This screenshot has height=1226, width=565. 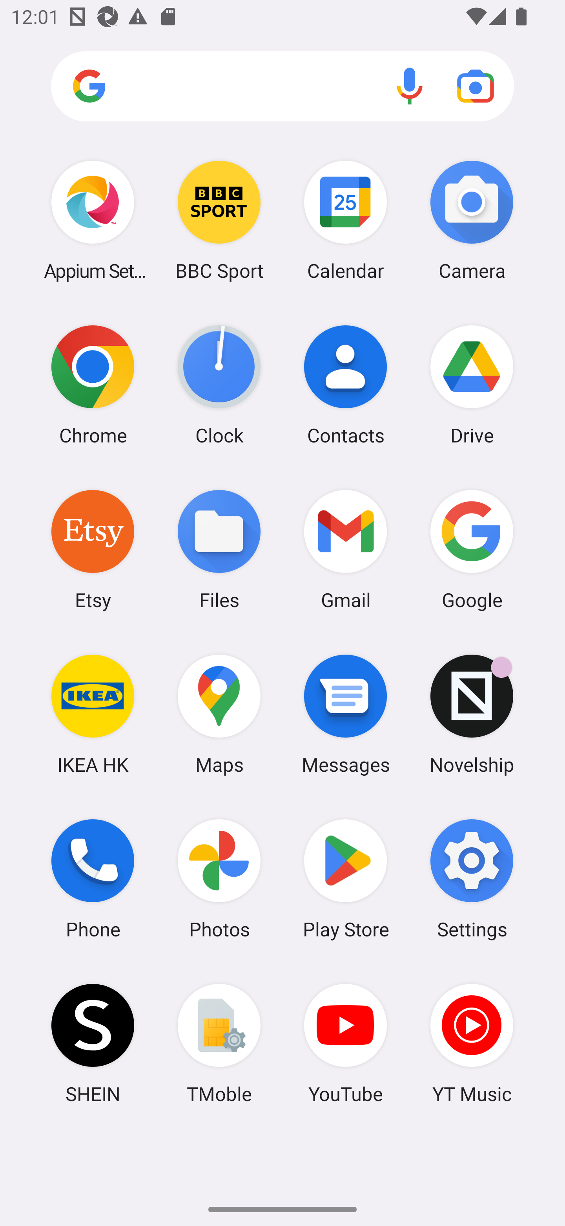 I want to click on Voice search, so click(x=410, y=86).